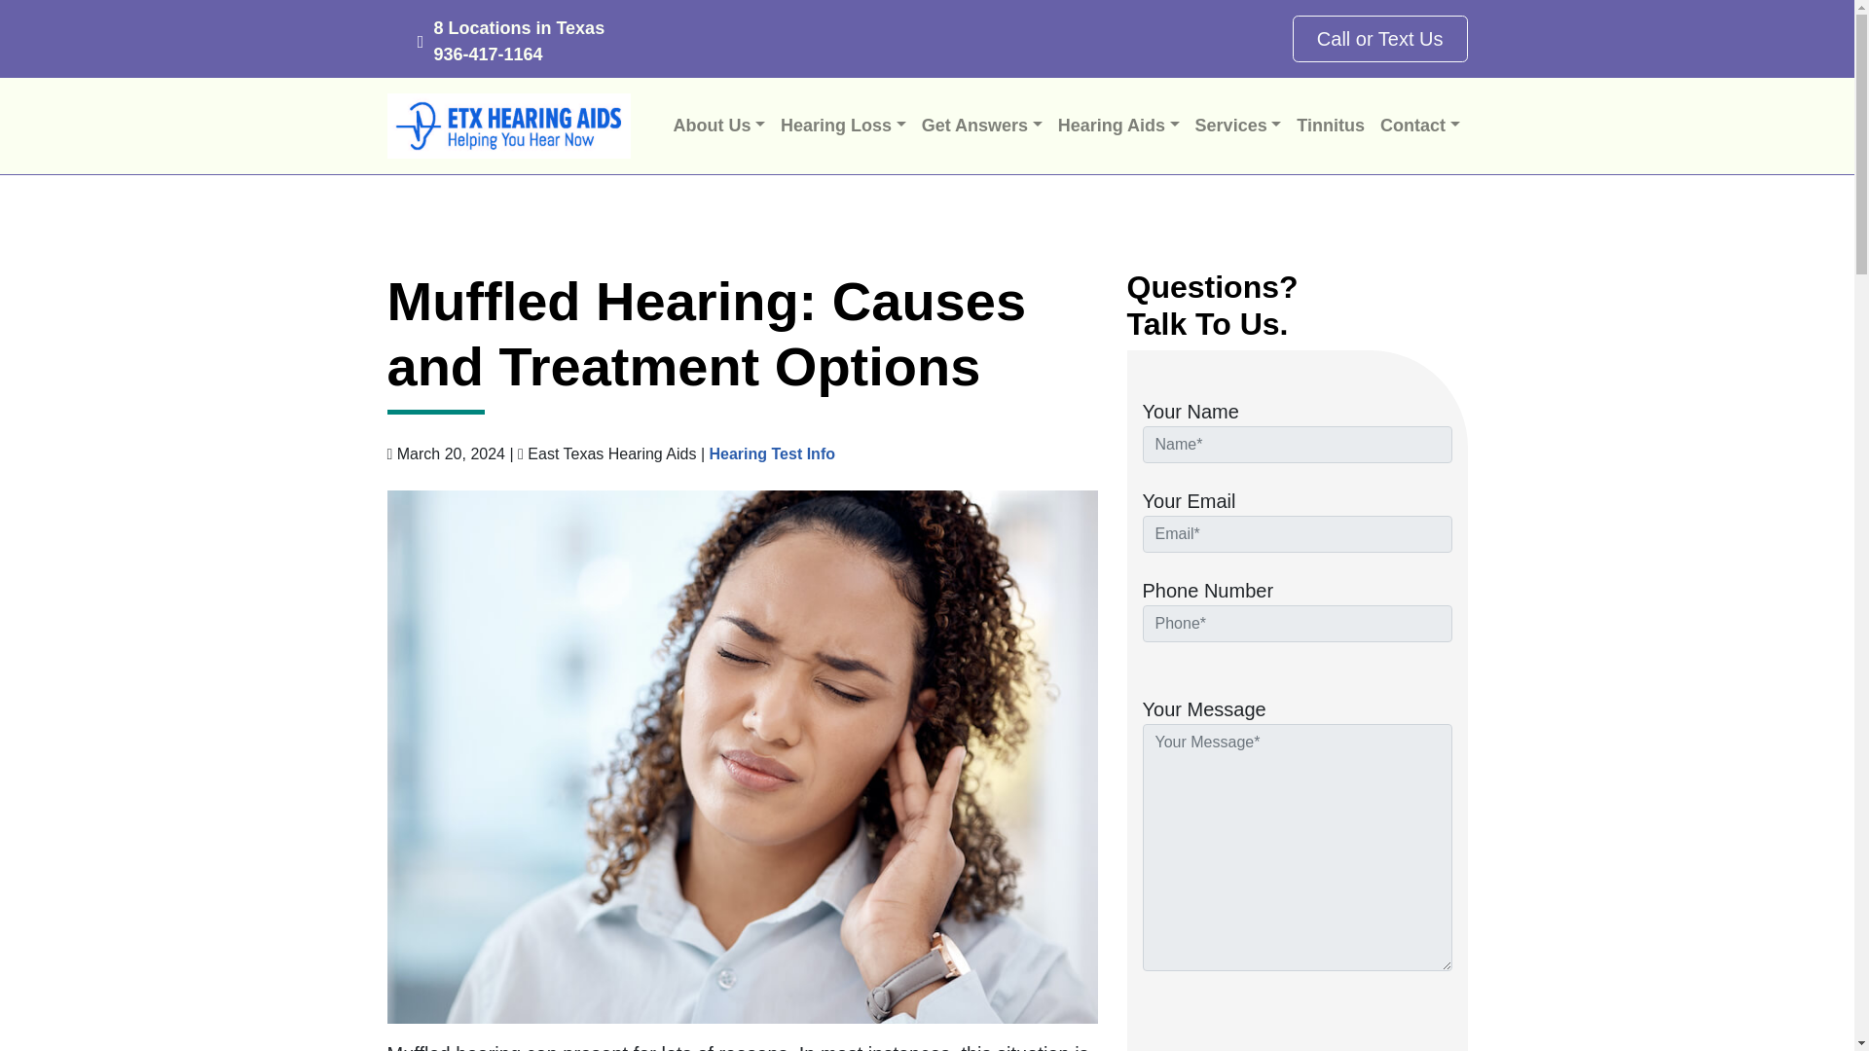 The width and height of the screenshot is (1869, 1051). Describe the element at coordinates (843, 127) in the screenshot. I see `Hearing Loss` at that location.